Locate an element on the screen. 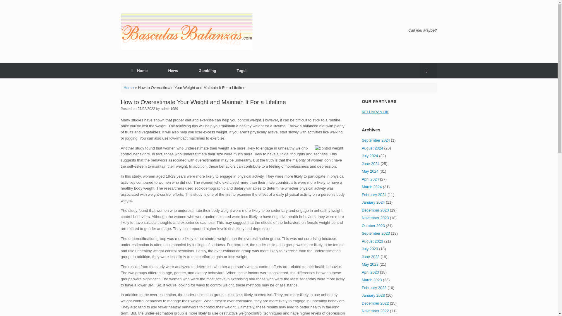 This screenshot has width=562, height=316. May 2024 is located at coordinates (370, 171).